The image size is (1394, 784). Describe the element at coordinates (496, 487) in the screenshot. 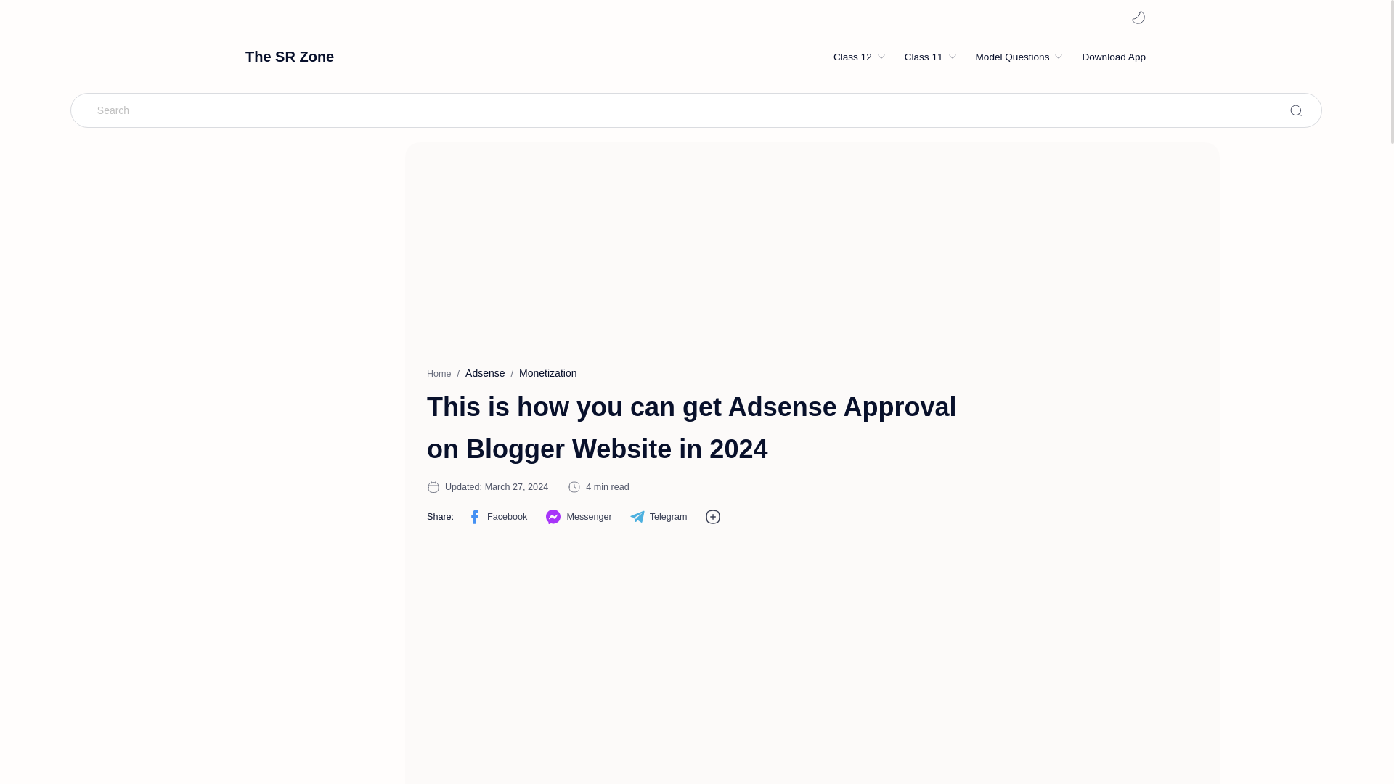

I see `Last updated: March 27, 2024` at that location.